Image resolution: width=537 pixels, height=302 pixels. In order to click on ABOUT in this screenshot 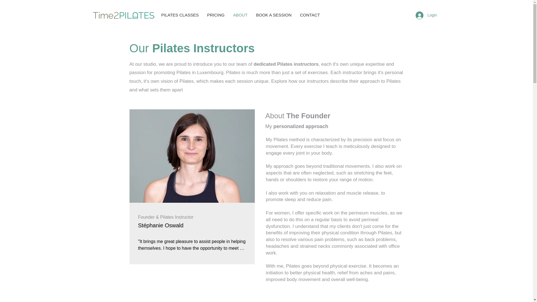, I will do `click(240, 15)`.